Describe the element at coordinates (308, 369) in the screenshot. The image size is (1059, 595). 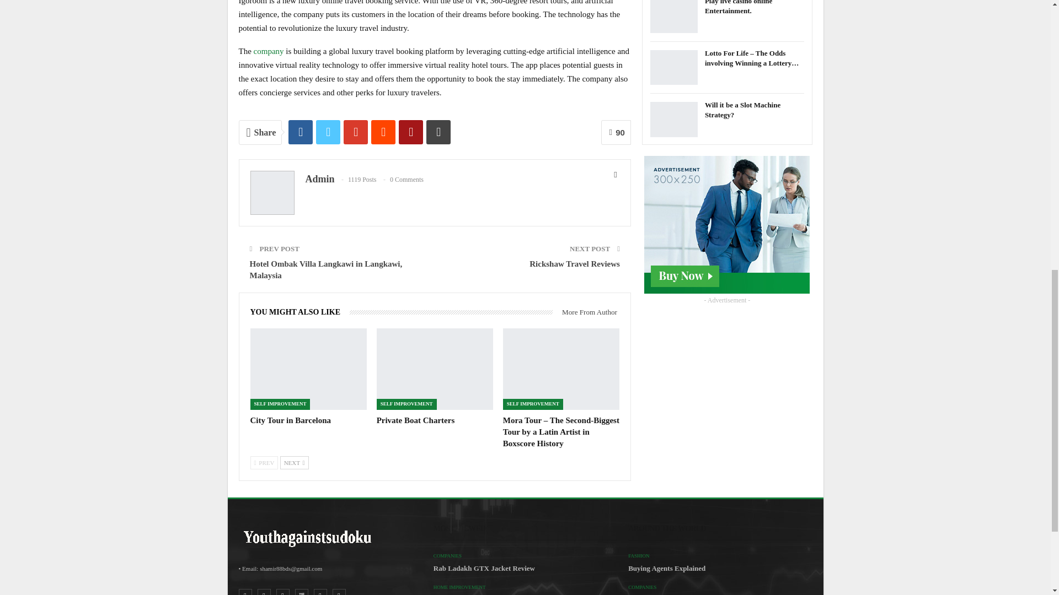
I see `City Tour in Barcelona` at that location.